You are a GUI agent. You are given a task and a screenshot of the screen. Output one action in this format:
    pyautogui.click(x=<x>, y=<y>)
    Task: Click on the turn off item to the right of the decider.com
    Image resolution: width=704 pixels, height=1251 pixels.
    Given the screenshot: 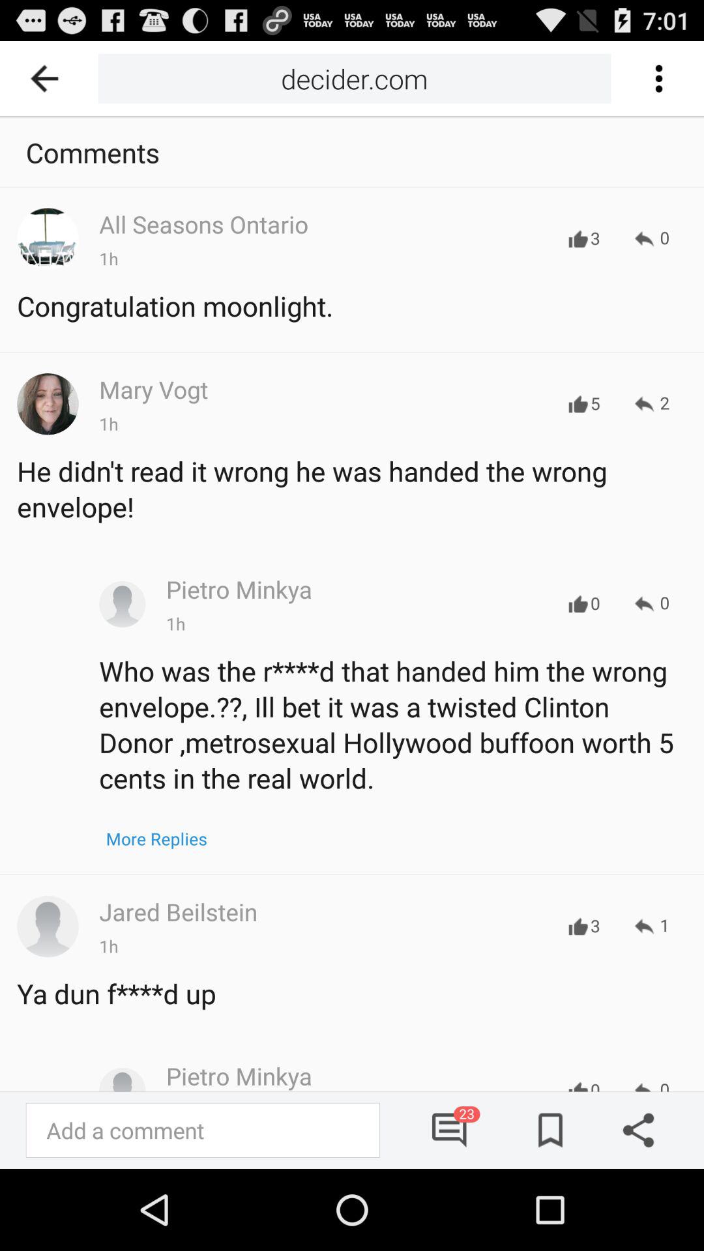 What is the action you would take?
    pyautogui.click(x=658, y=78)
    